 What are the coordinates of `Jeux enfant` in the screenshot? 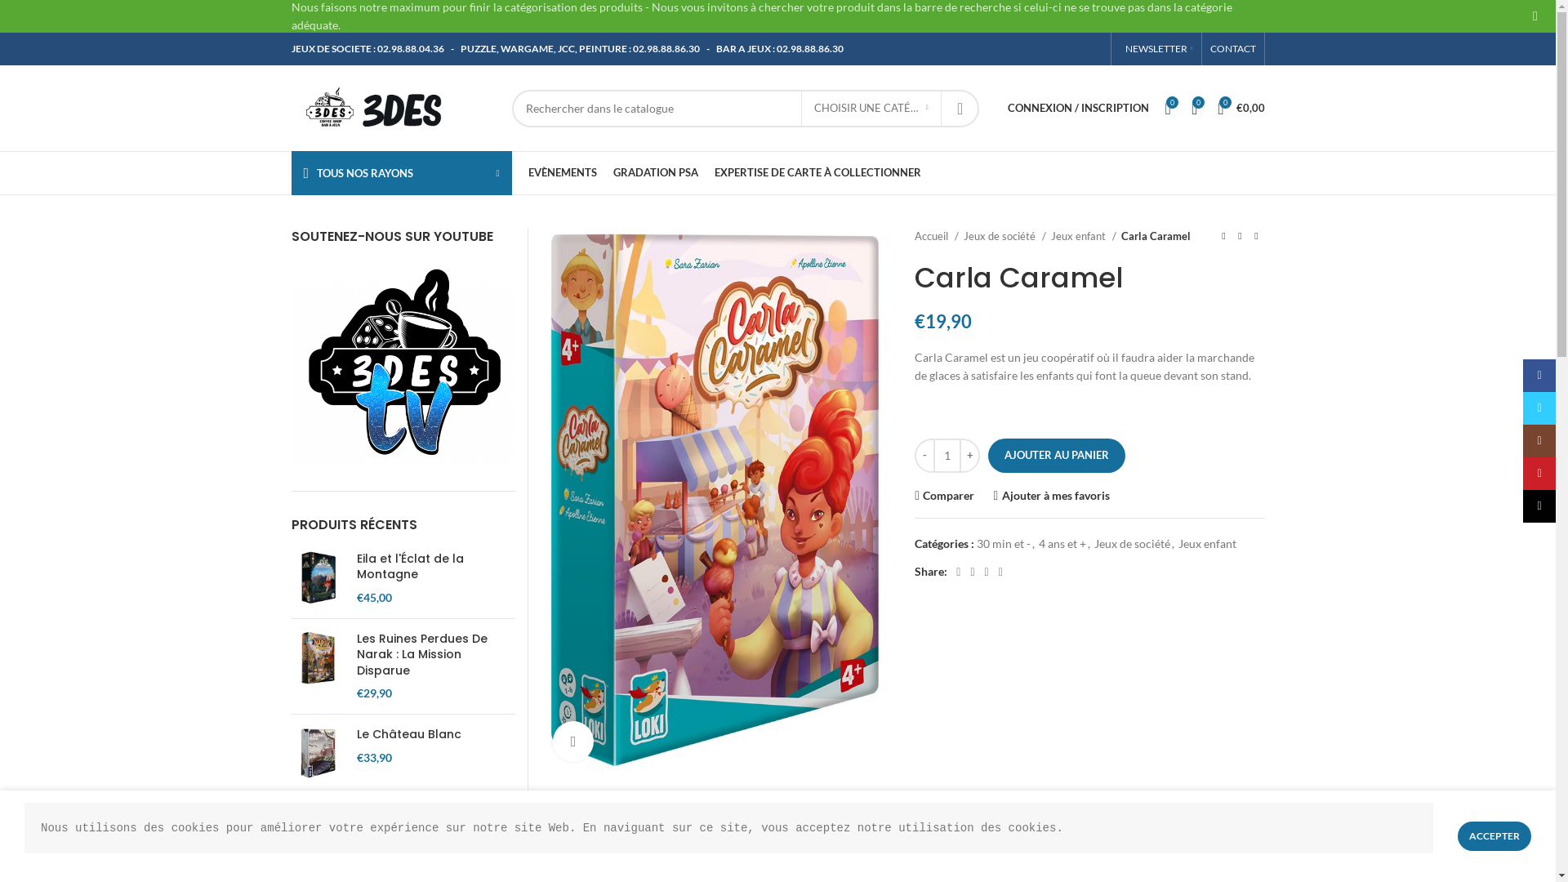 It's located at (1084, 237).